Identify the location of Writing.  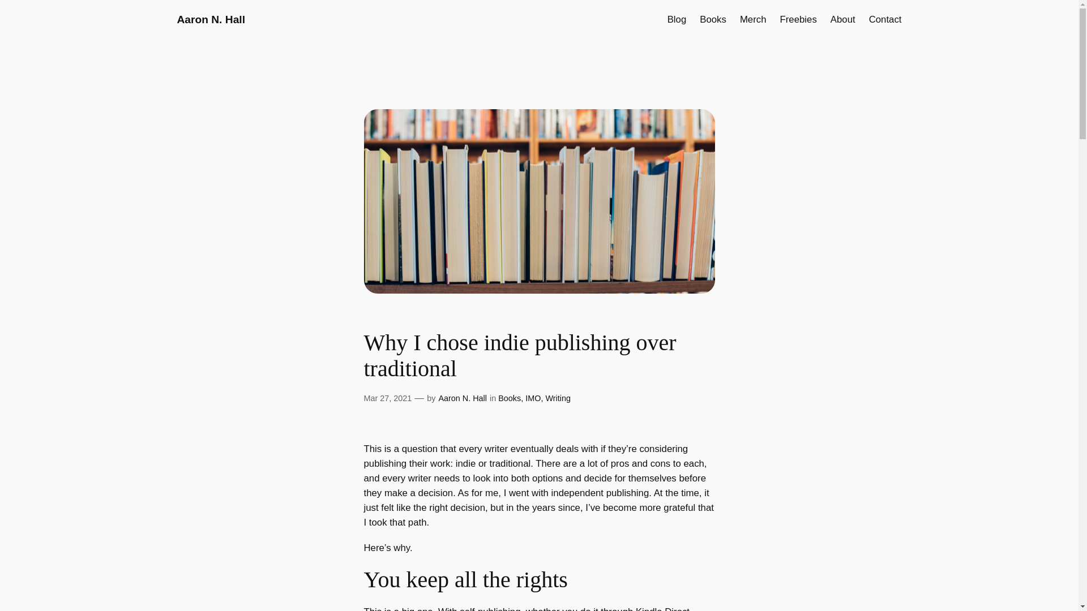
(558, 398).